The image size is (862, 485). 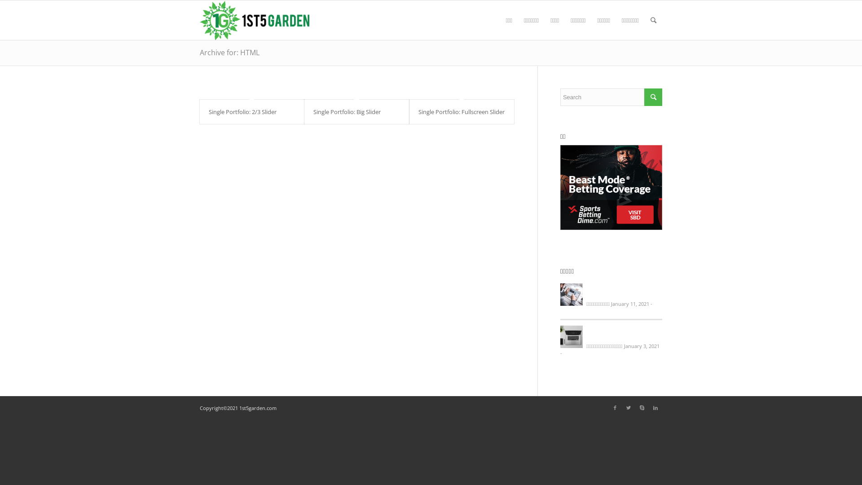 What do you see at coordinates (615, 408) in the screenshot?
I see `Facebook` at bounding box center [615, 408].